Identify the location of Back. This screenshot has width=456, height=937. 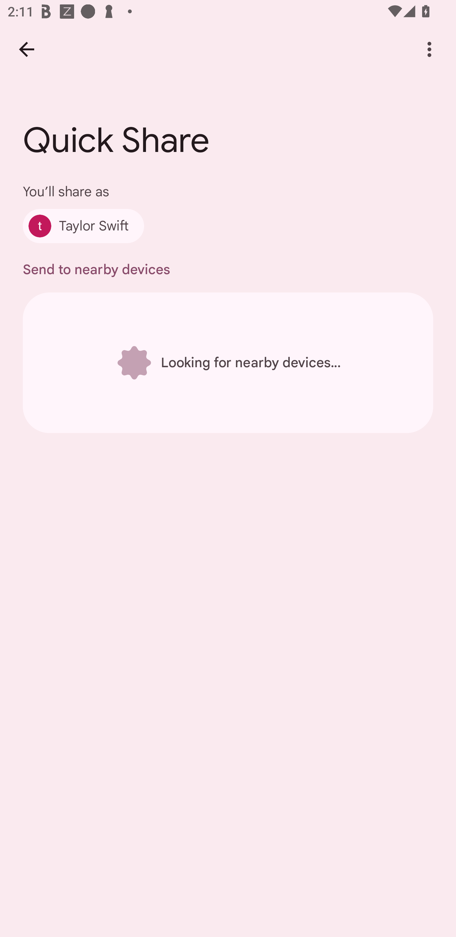
(26, 49).